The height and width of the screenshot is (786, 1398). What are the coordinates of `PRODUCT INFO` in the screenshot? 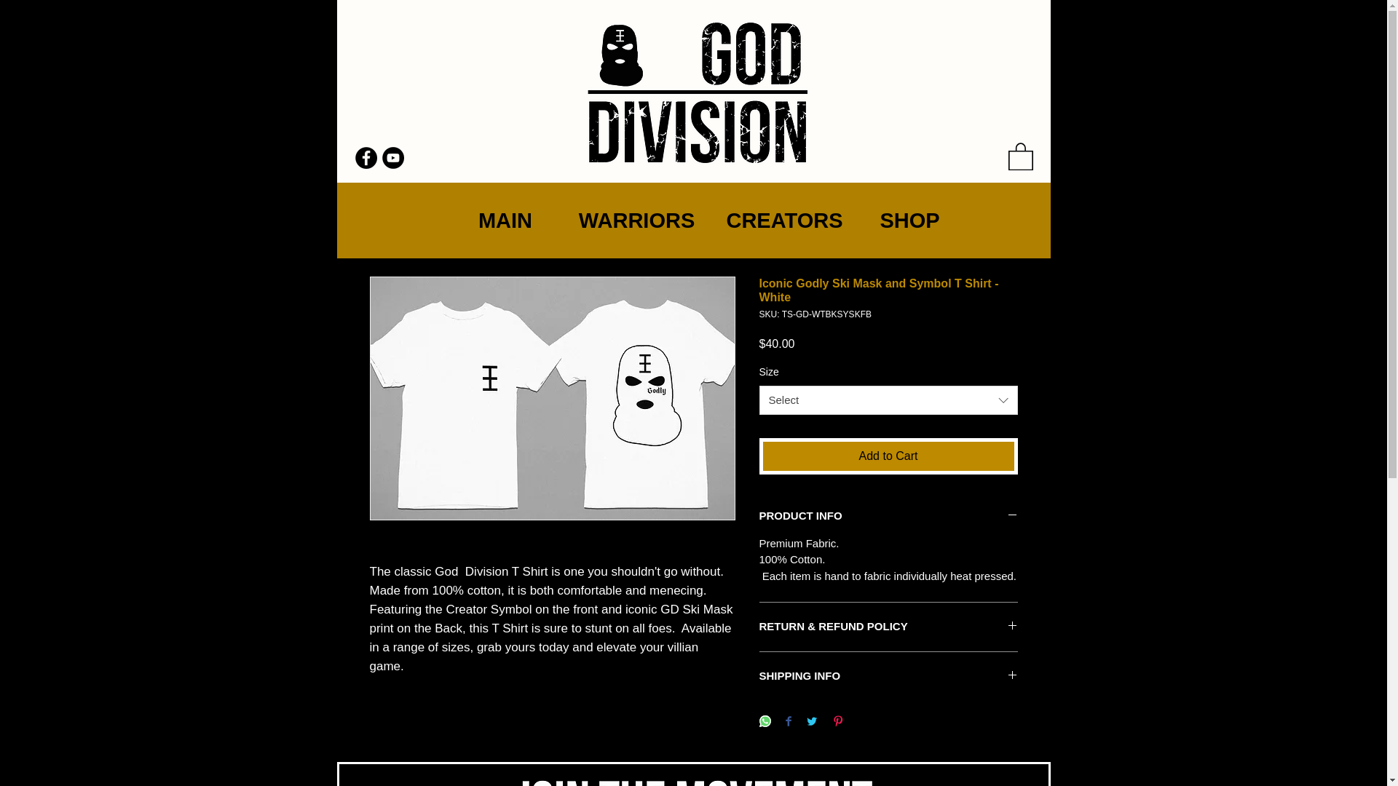 It's located at (888, 516).